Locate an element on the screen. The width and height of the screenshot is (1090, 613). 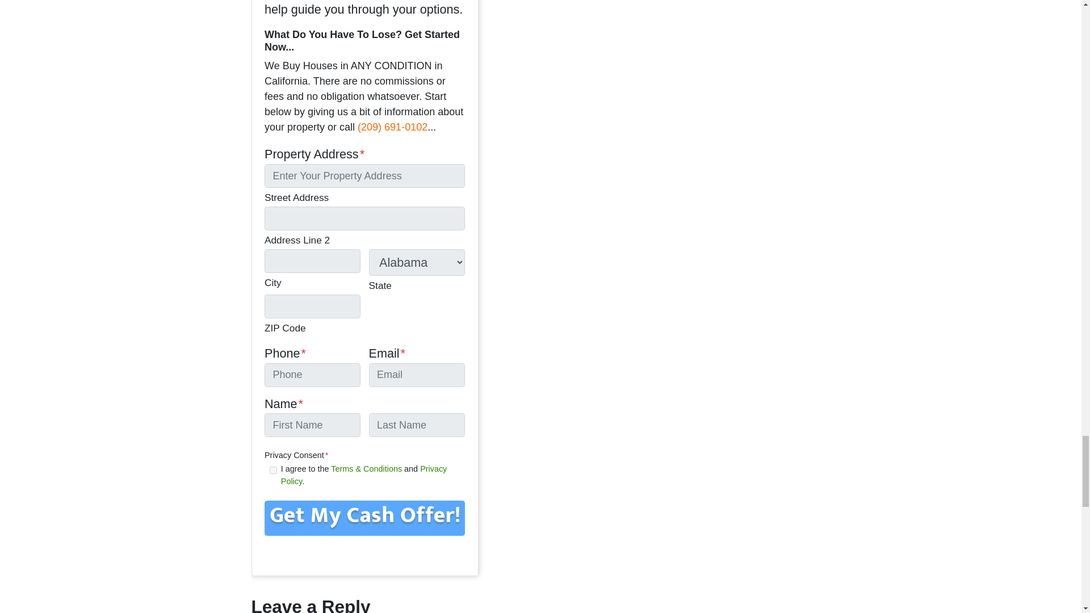
Instagram is located at coordinates (384, 554).